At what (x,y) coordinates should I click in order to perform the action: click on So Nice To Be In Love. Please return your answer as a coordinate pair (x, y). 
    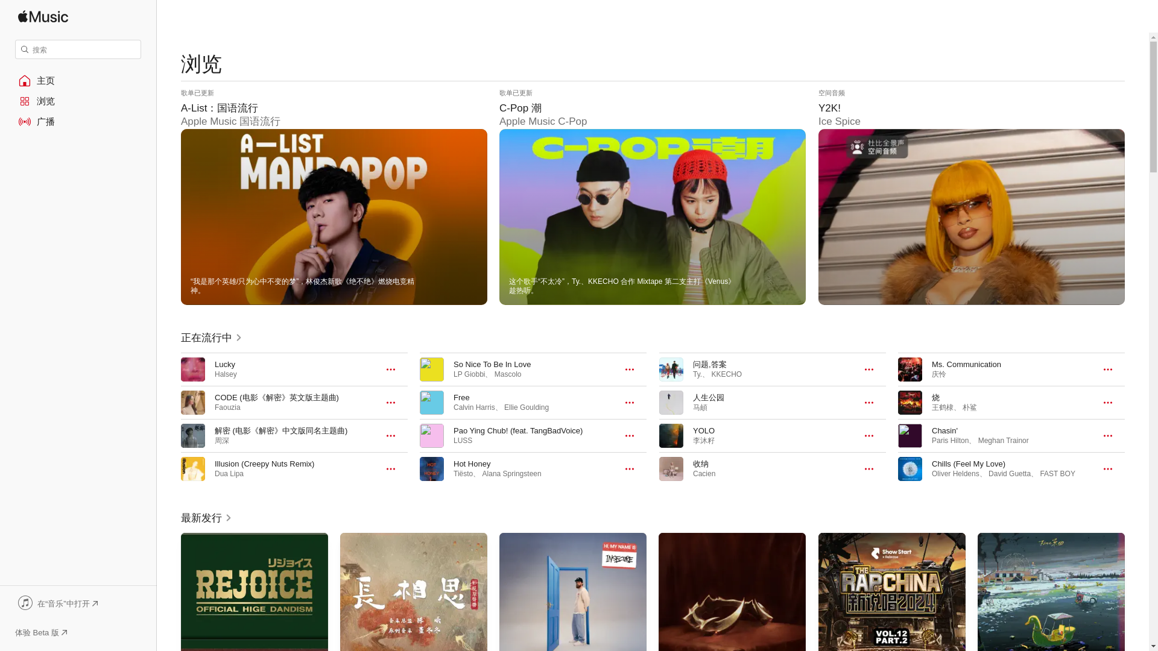
    Looking at the image, I should click on (492, 364).